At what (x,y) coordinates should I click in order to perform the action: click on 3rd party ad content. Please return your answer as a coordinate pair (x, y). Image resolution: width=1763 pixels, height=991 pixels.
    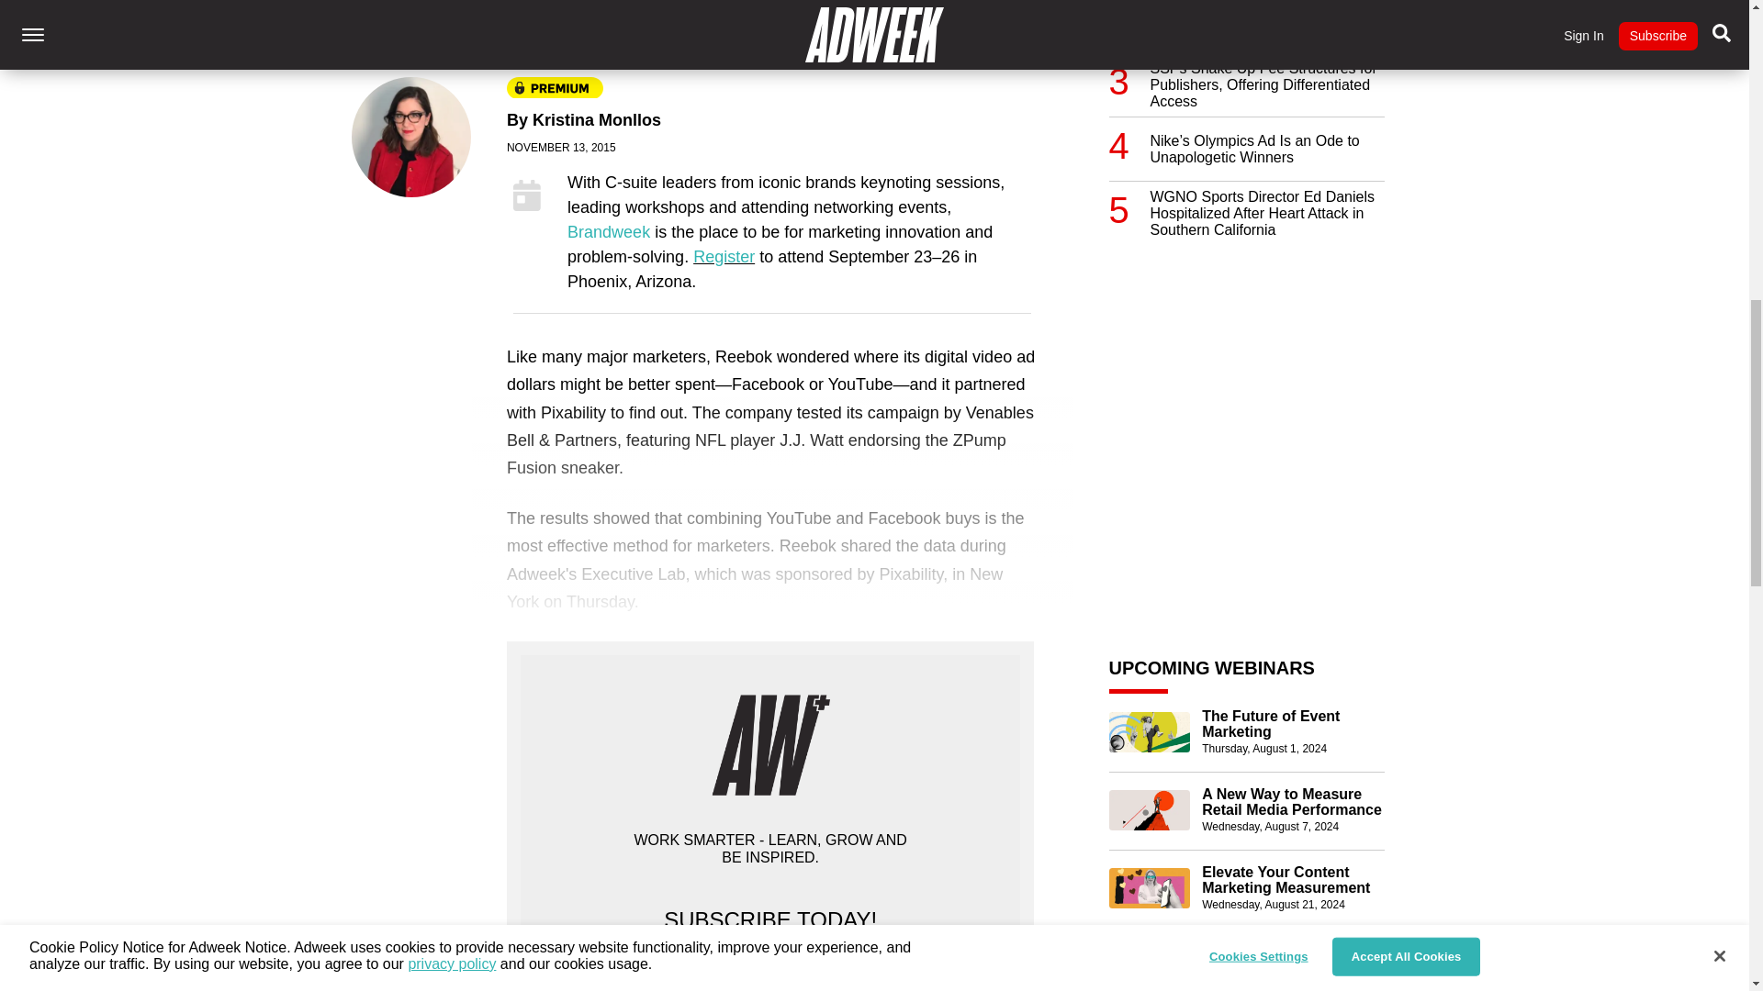
    Looking at the image, I should click on (1246, 374).